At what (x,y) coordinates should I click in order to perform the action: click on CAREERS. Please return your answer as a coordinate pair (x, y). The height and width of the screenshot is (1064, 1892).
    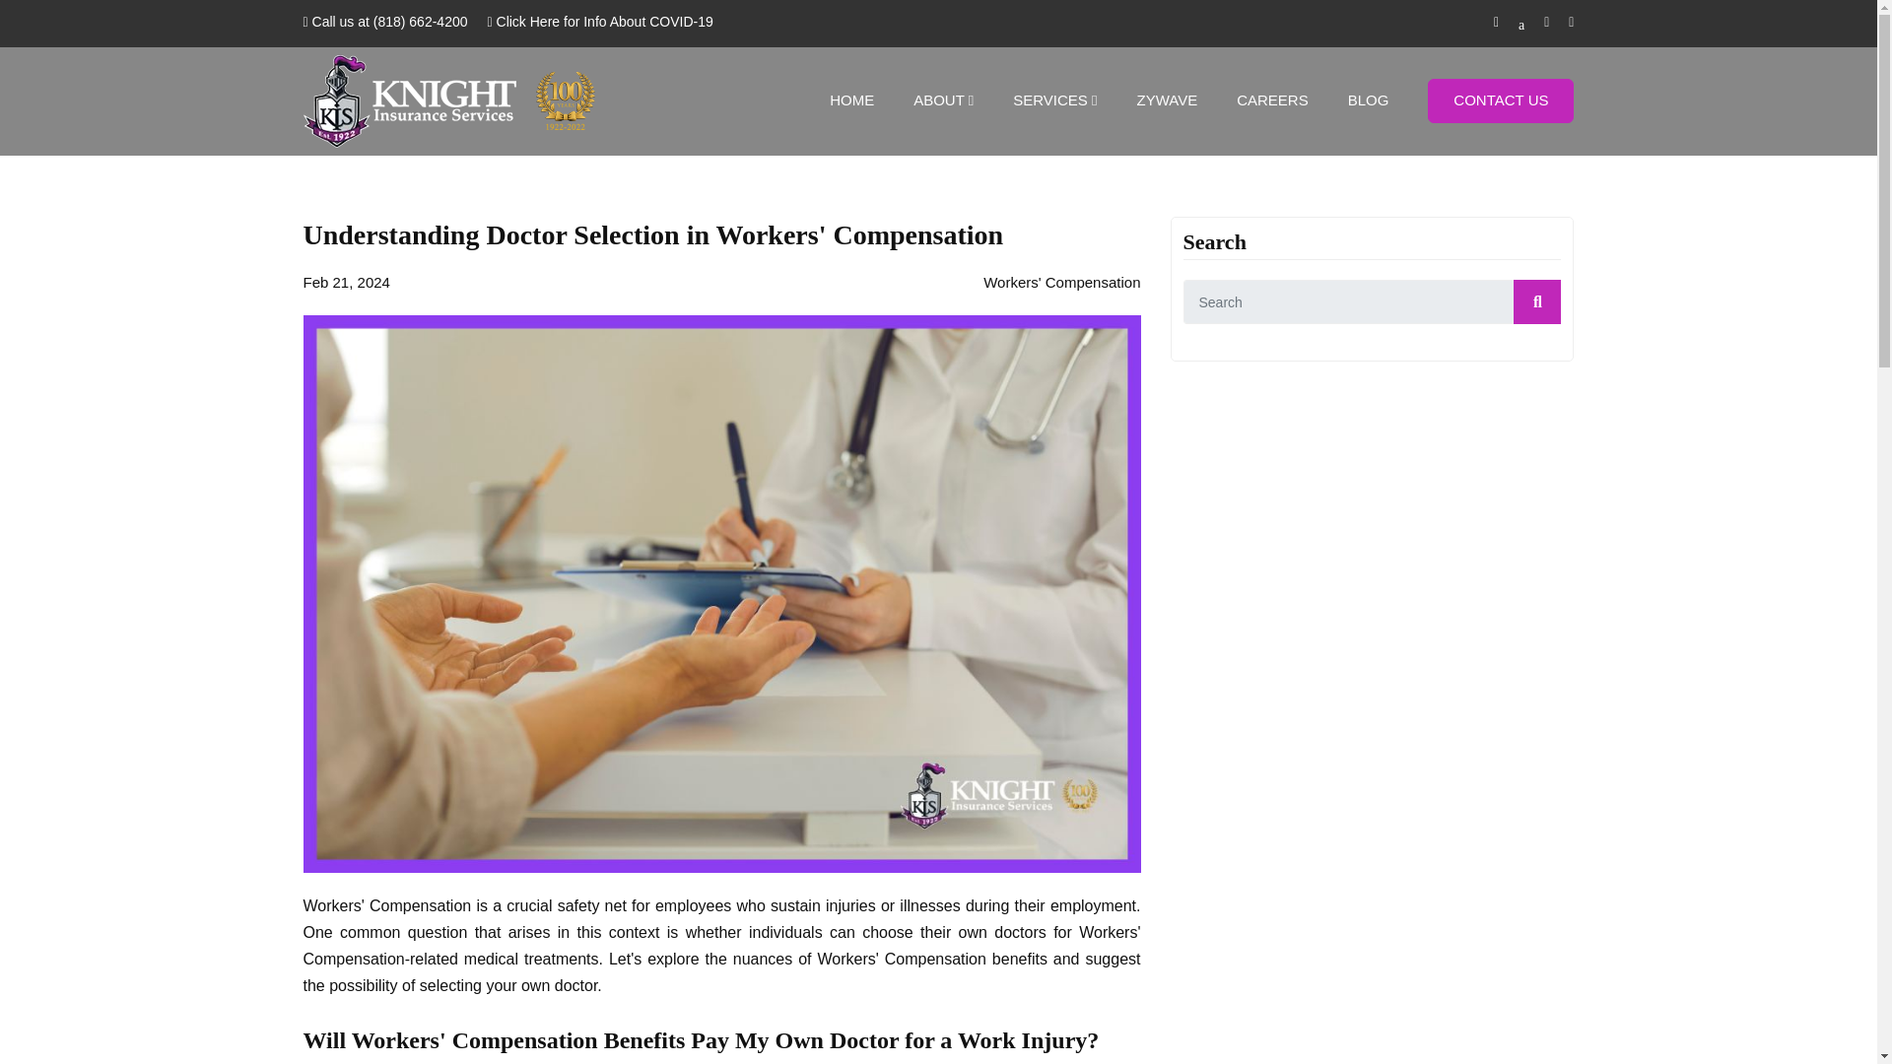
    Looking at the image, I should click on (1273, 100).